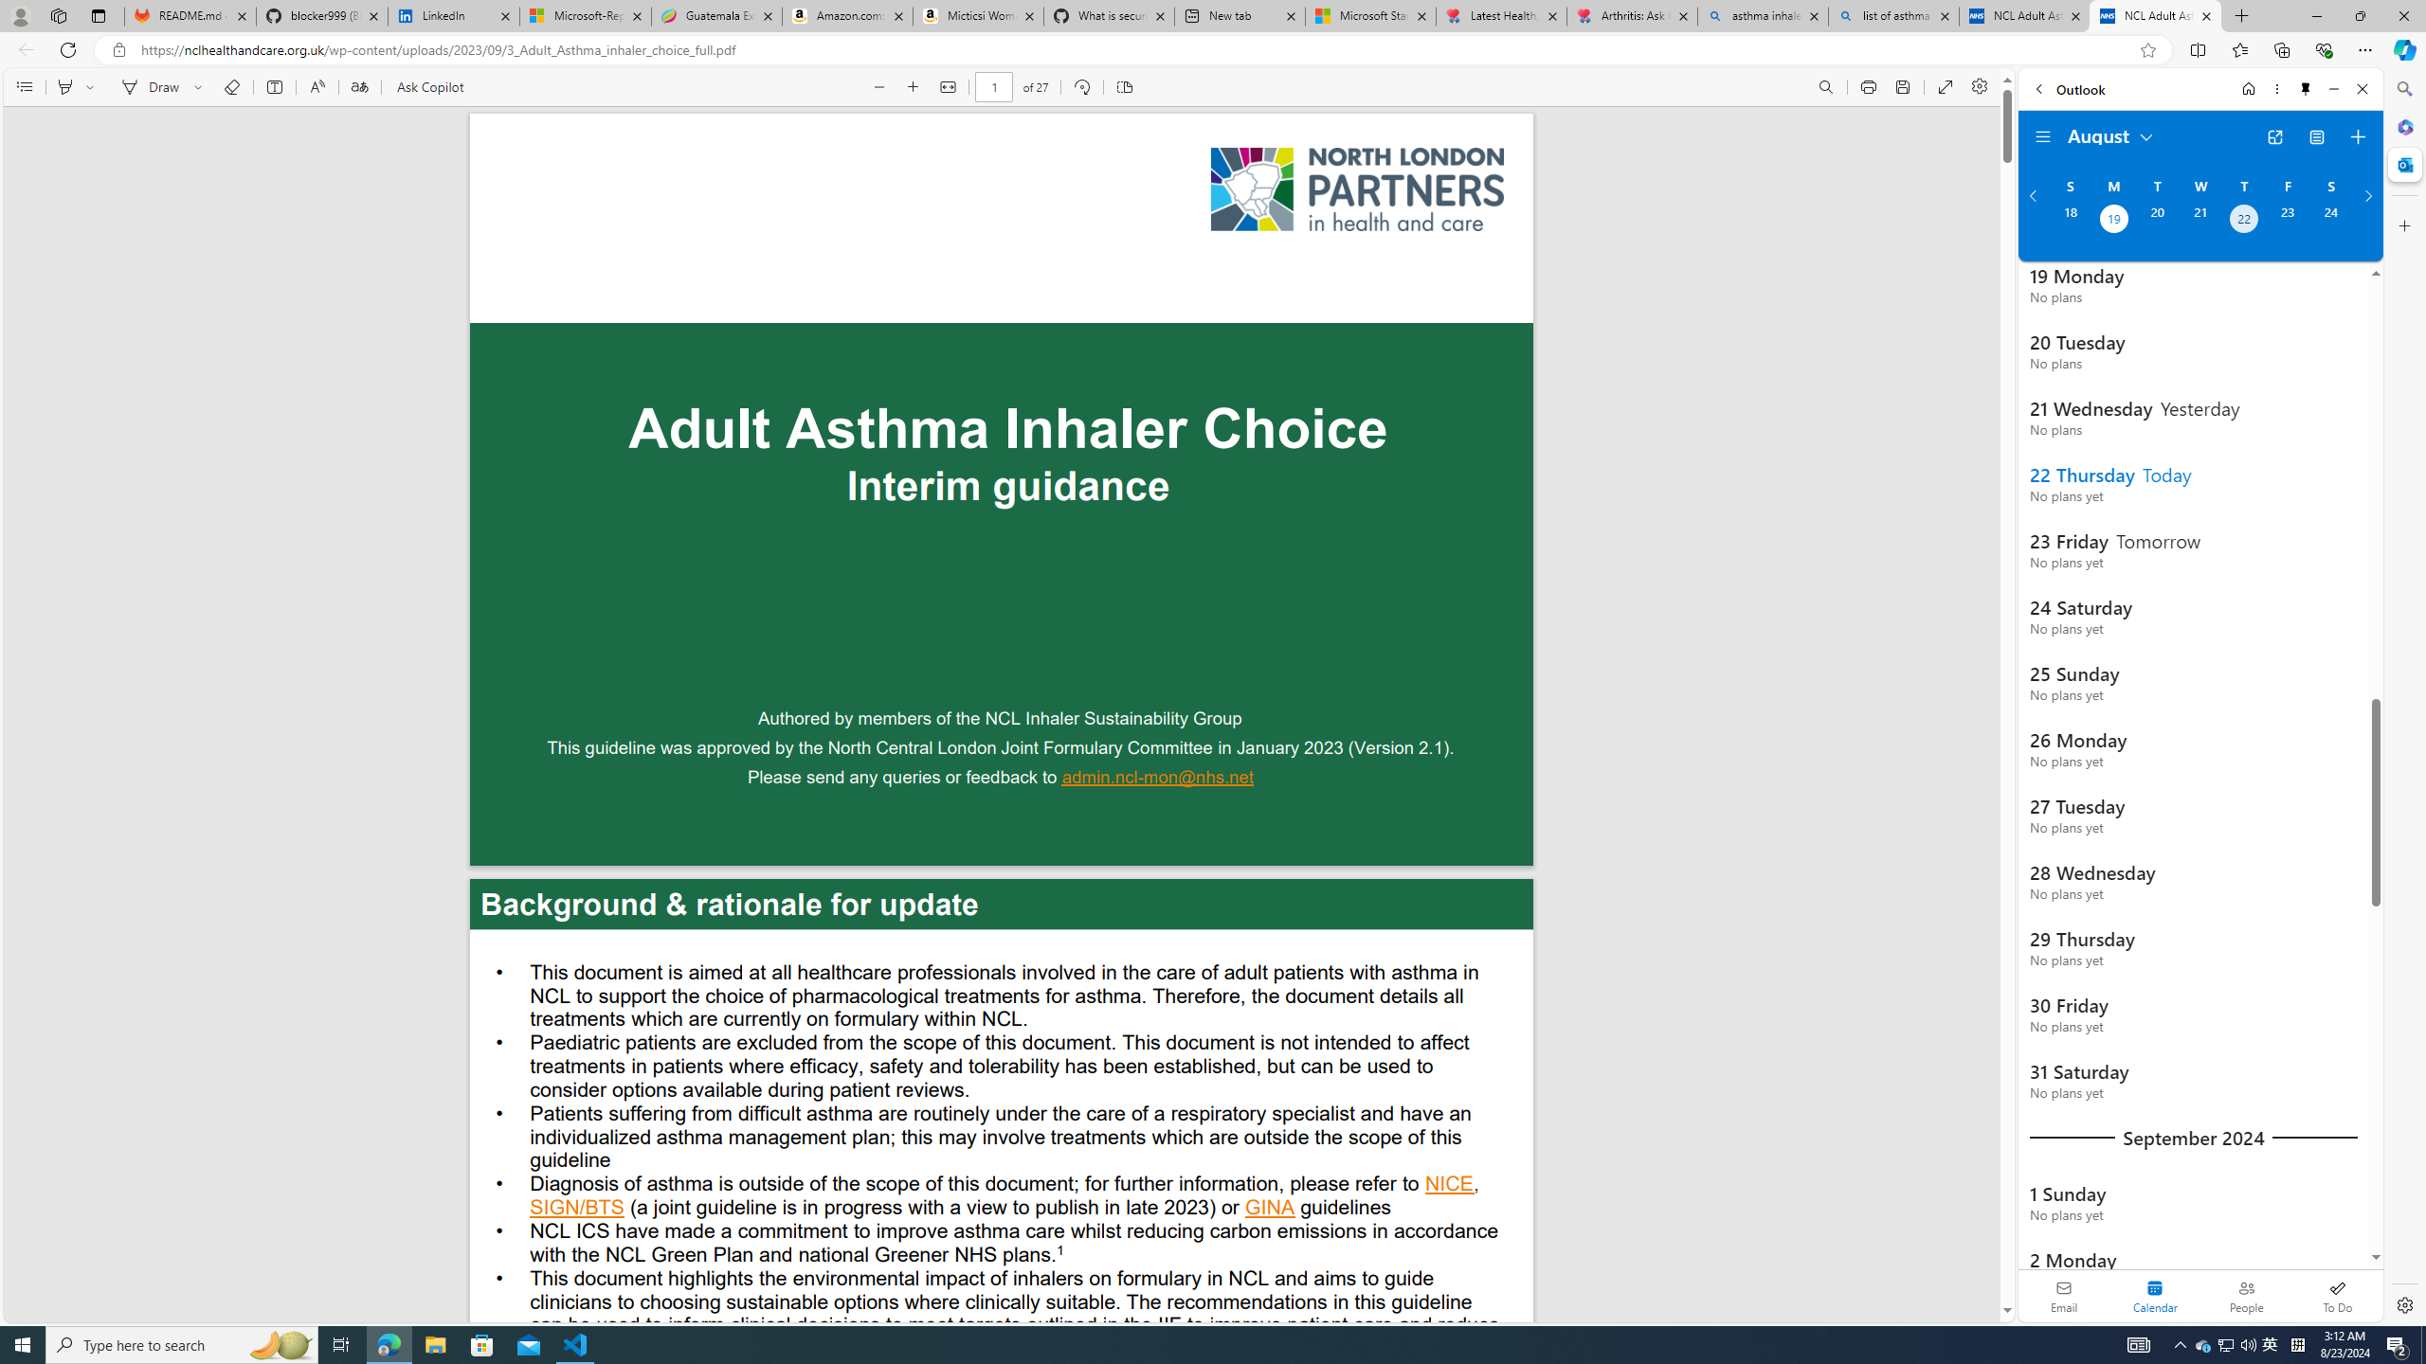 The width and height of the screenshot is (2426, 1364). Describe the element at coordinates (64, 87) in the screenshot. I see `Highlight` at that location.